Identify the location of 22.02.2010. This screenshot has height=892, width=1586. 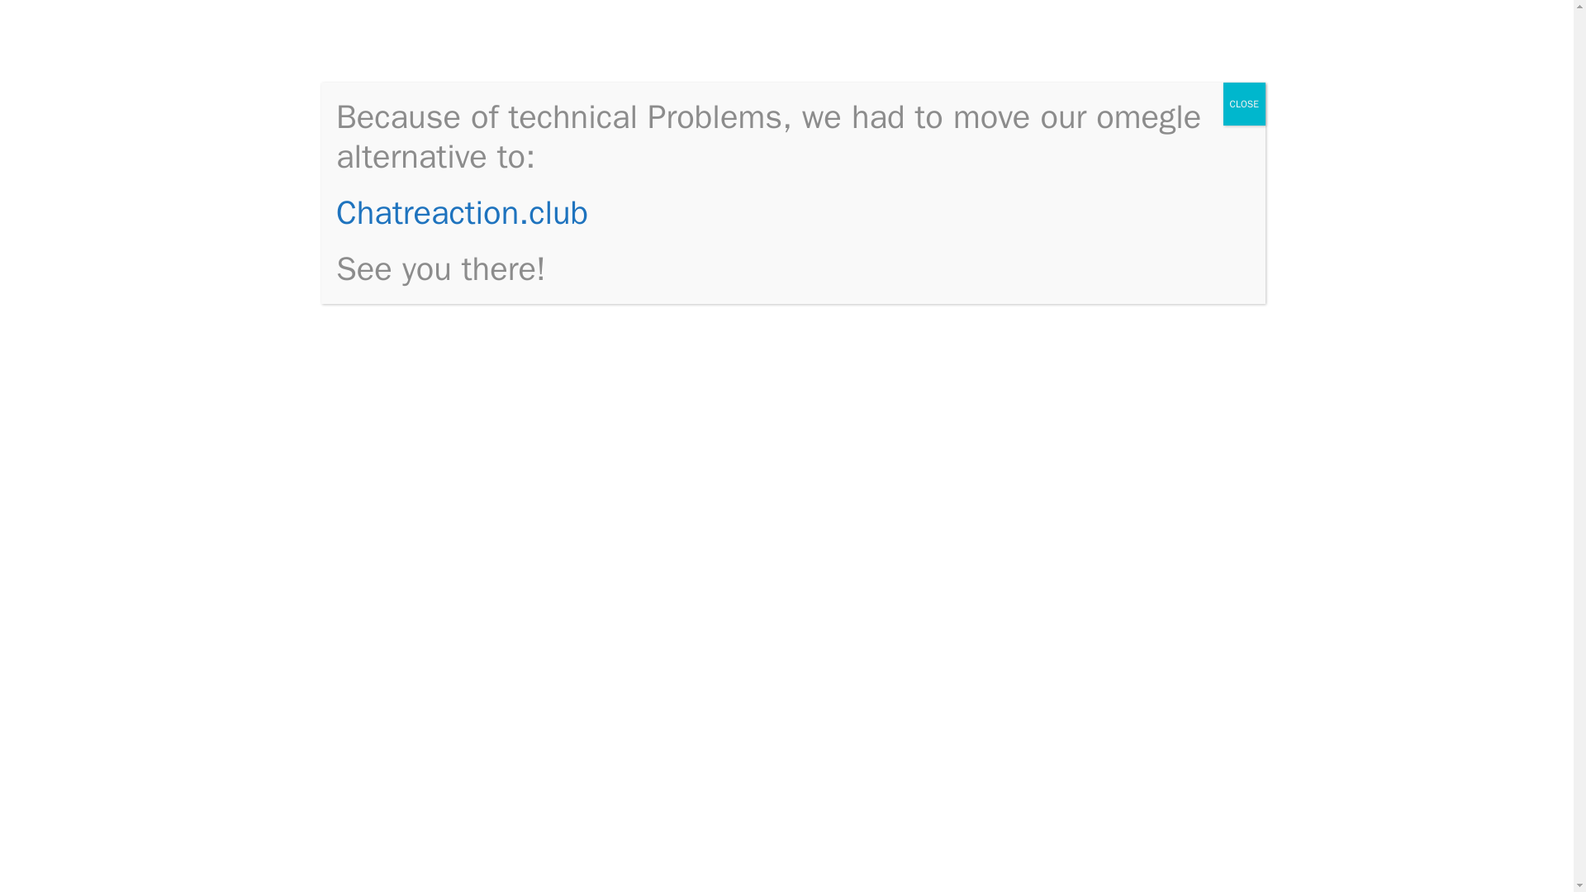
(396, 233).